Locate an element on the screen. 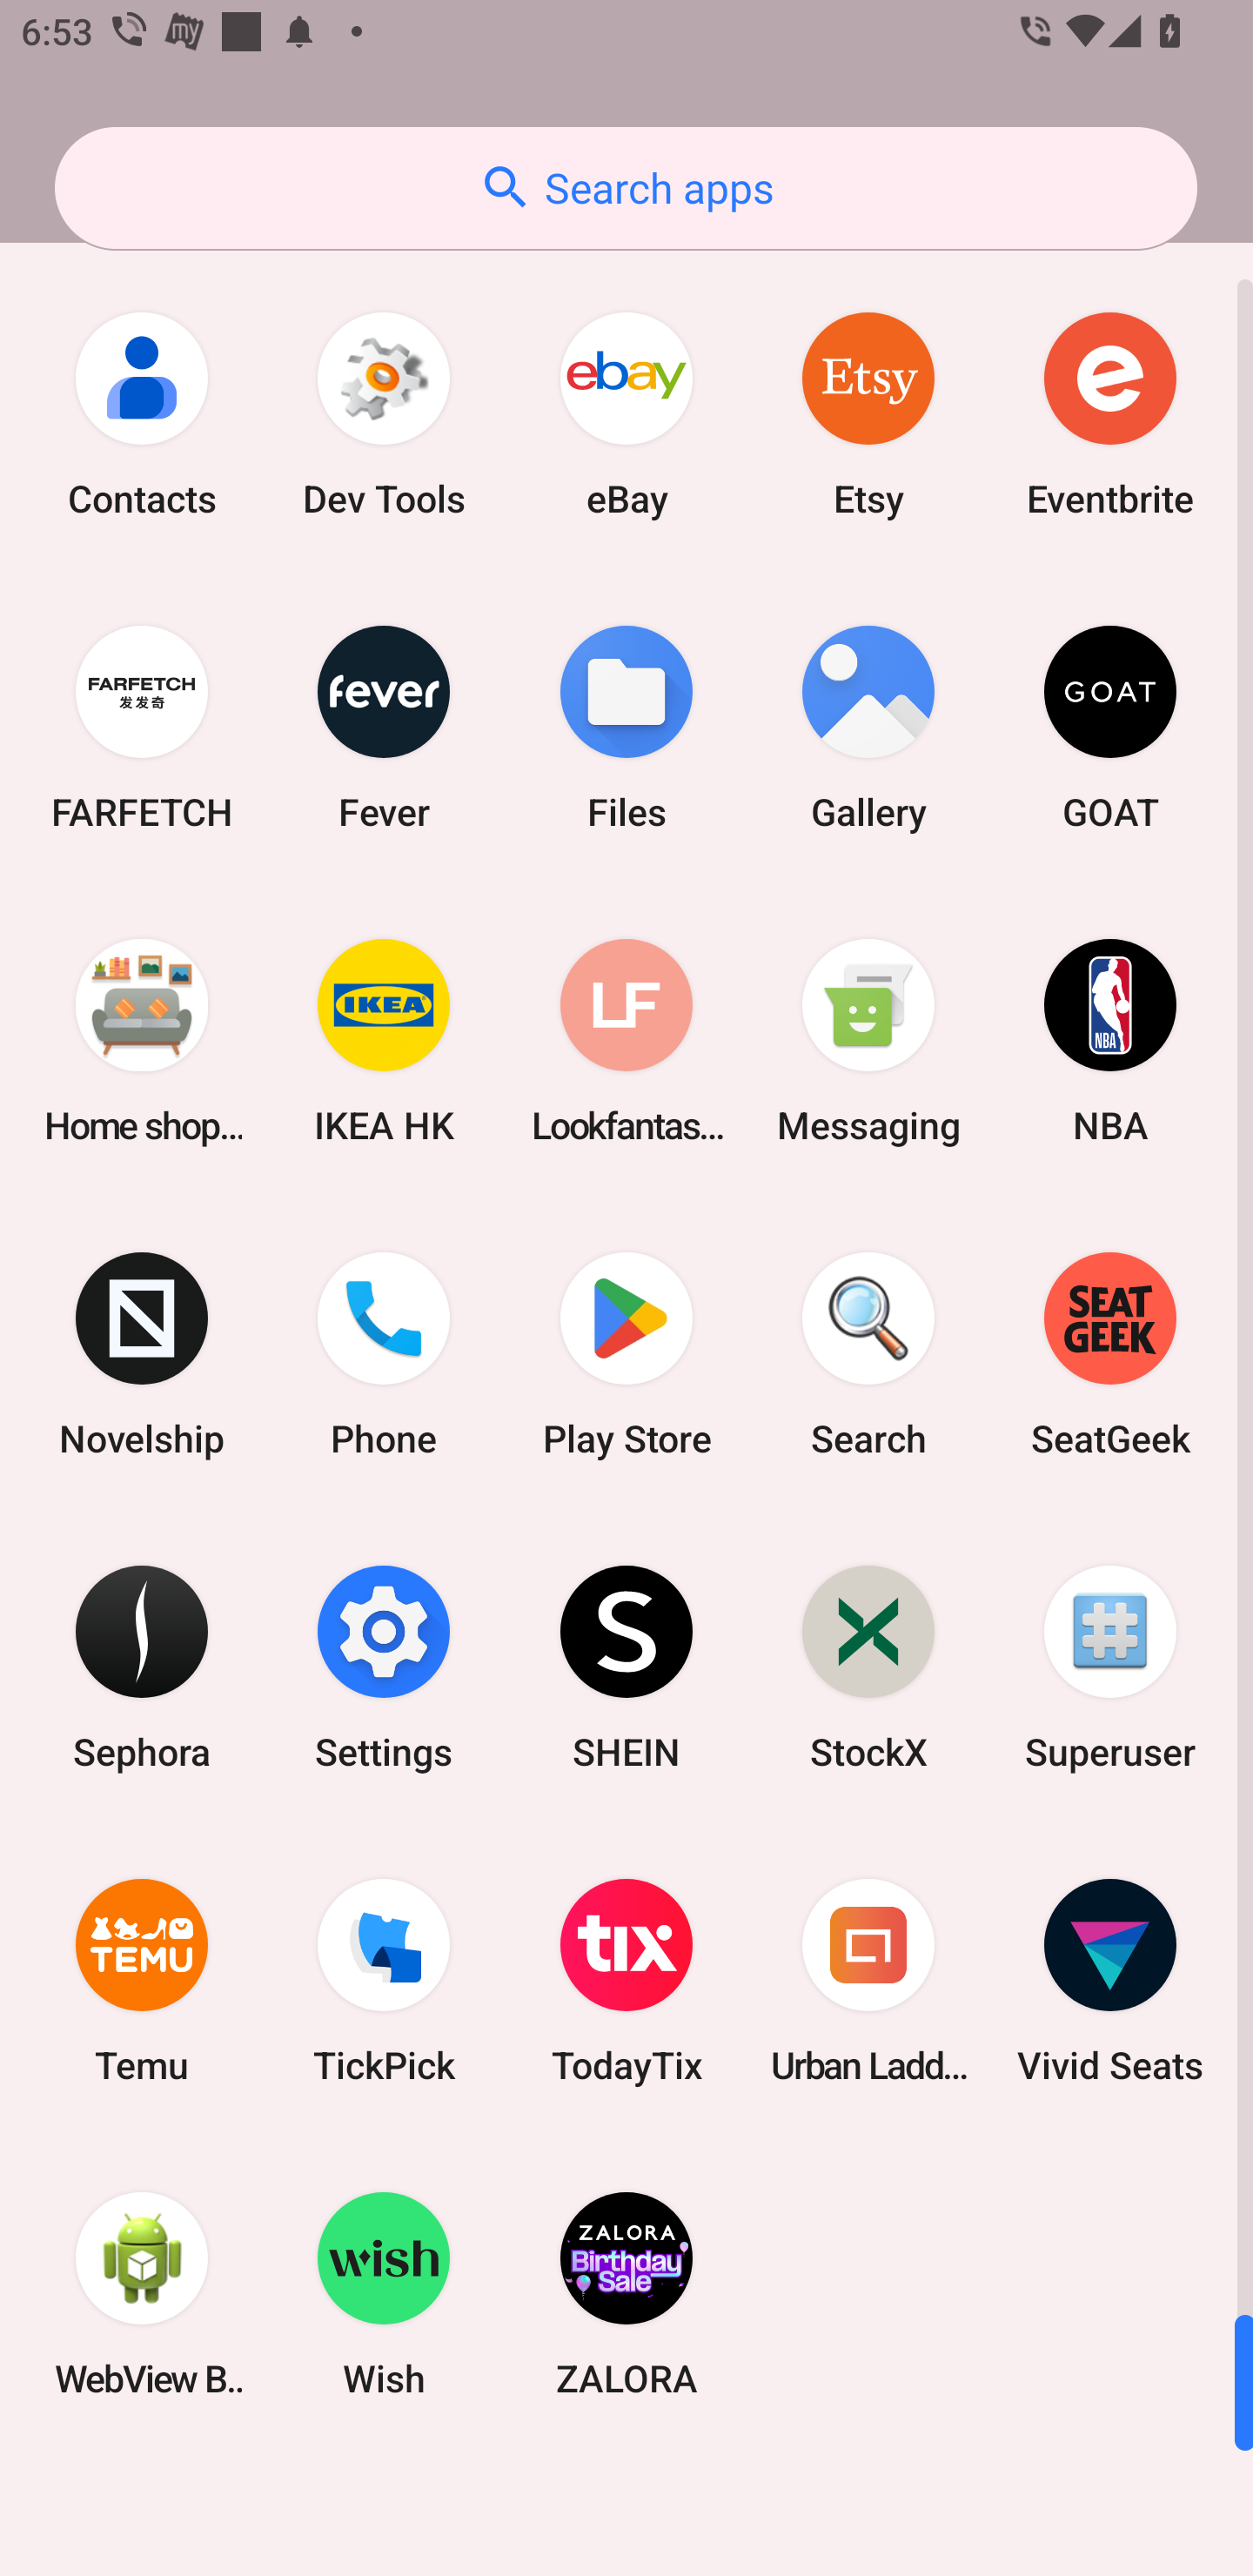  Files is located at coordinates (626, 728).